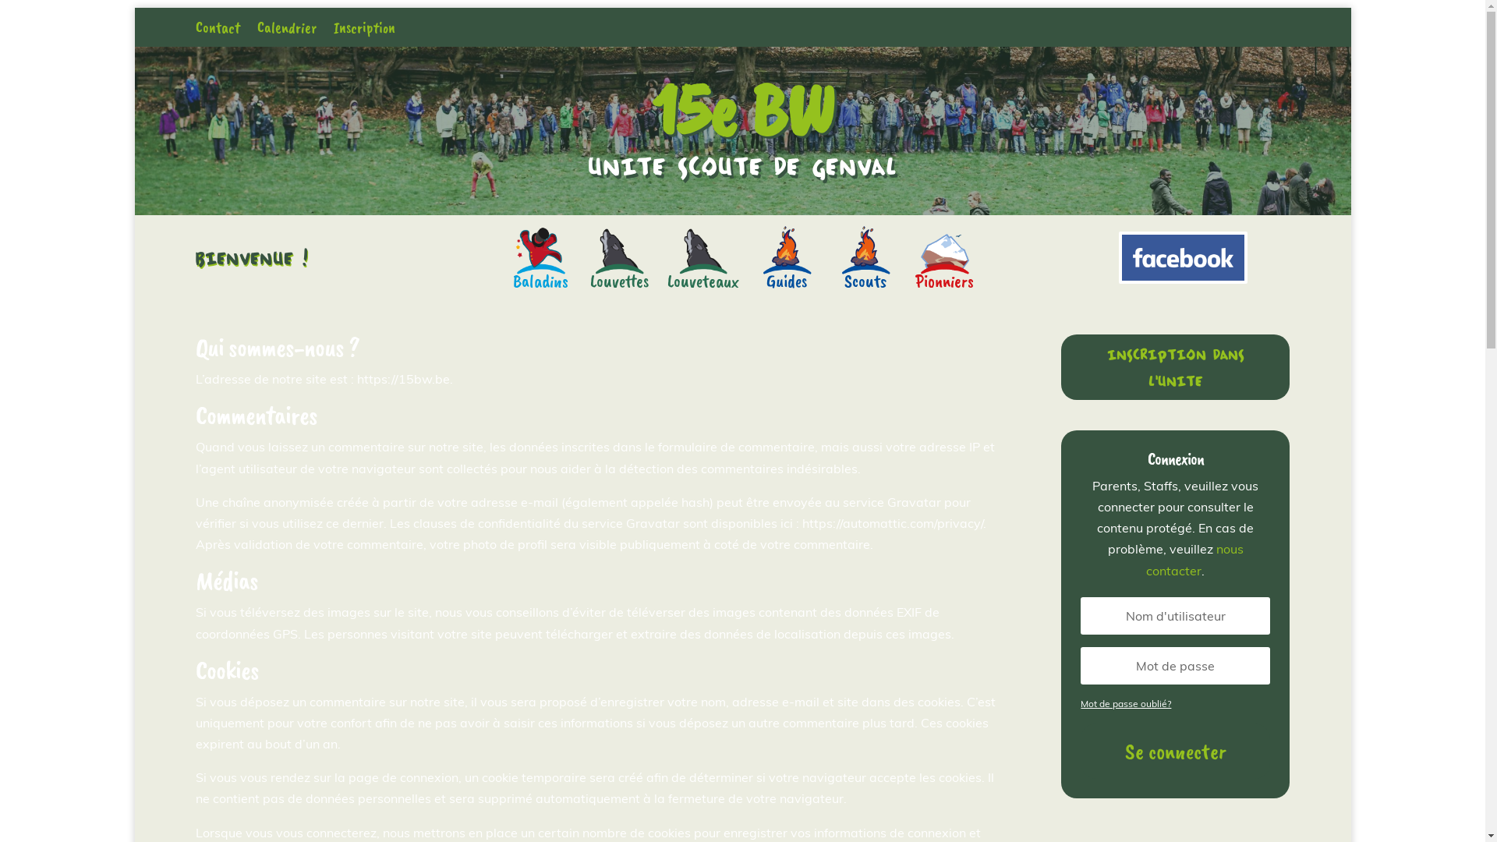  What do you see at coordinates (287, 31) in the screenshot?
I see `Calendrier` at bounding box center [287, 31].